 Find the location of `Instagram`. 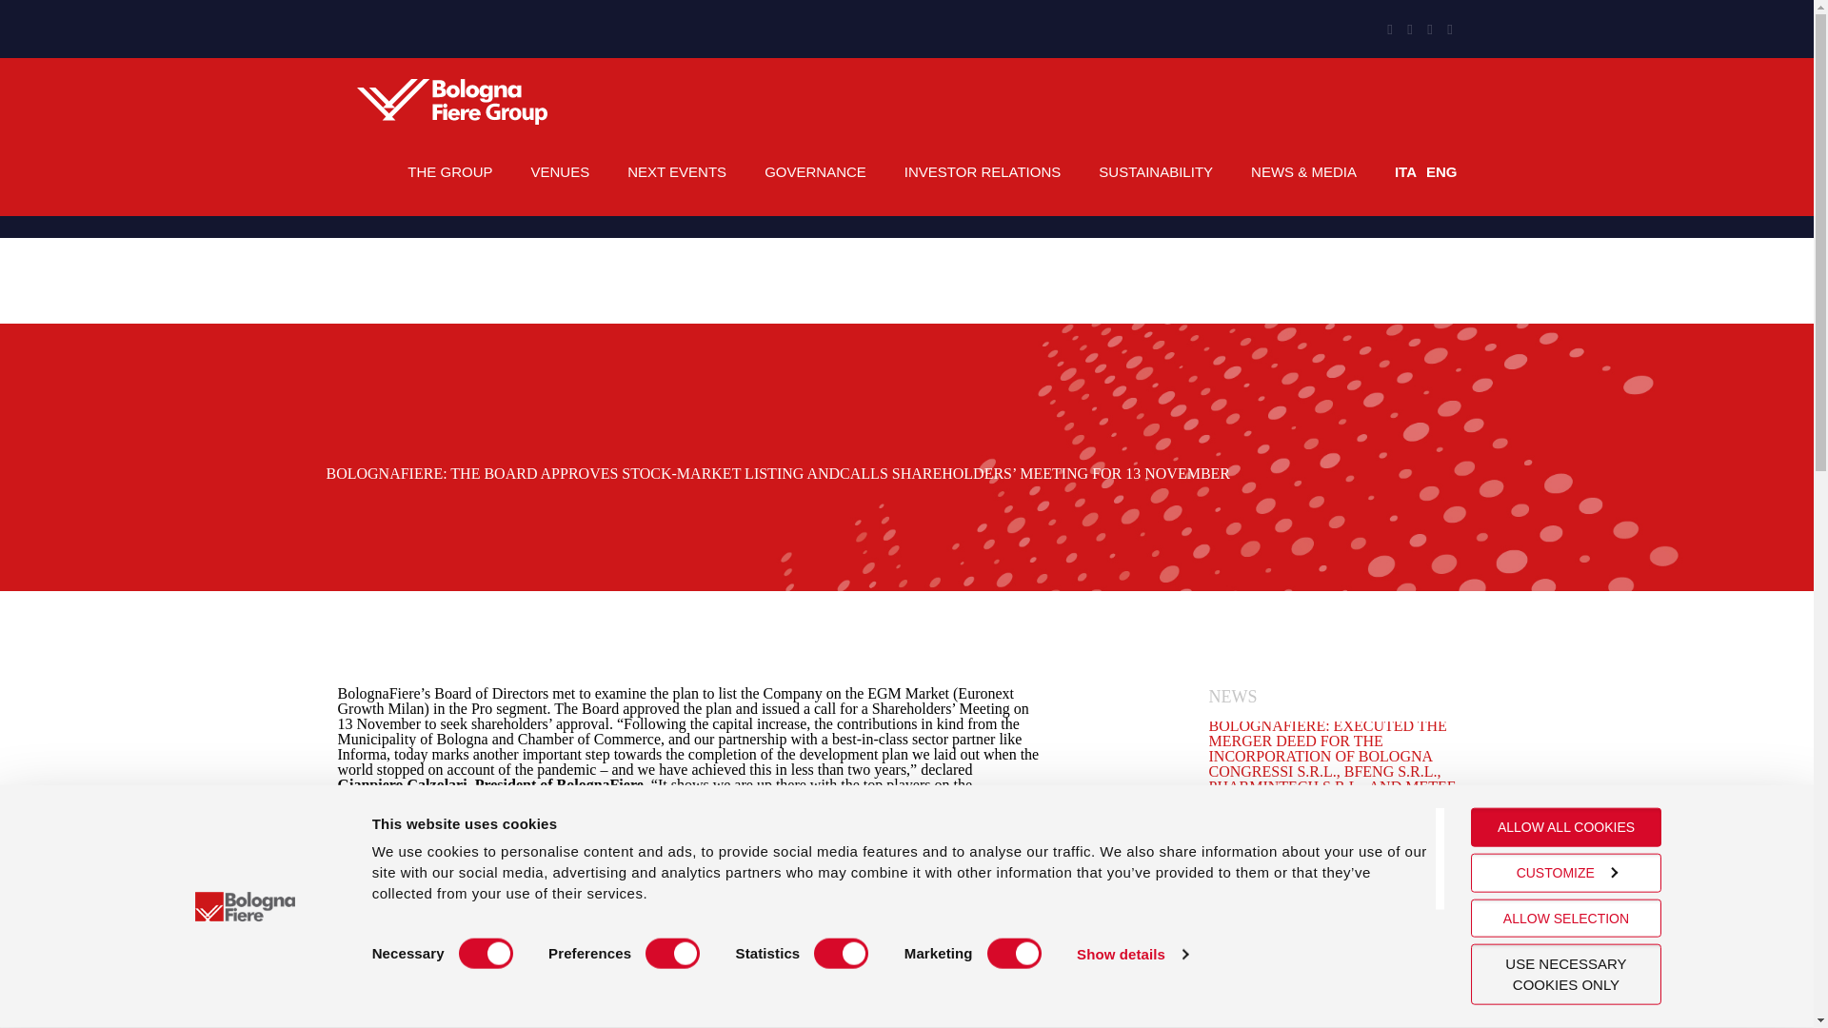

Instagram is located at coordinates (1411, 29).